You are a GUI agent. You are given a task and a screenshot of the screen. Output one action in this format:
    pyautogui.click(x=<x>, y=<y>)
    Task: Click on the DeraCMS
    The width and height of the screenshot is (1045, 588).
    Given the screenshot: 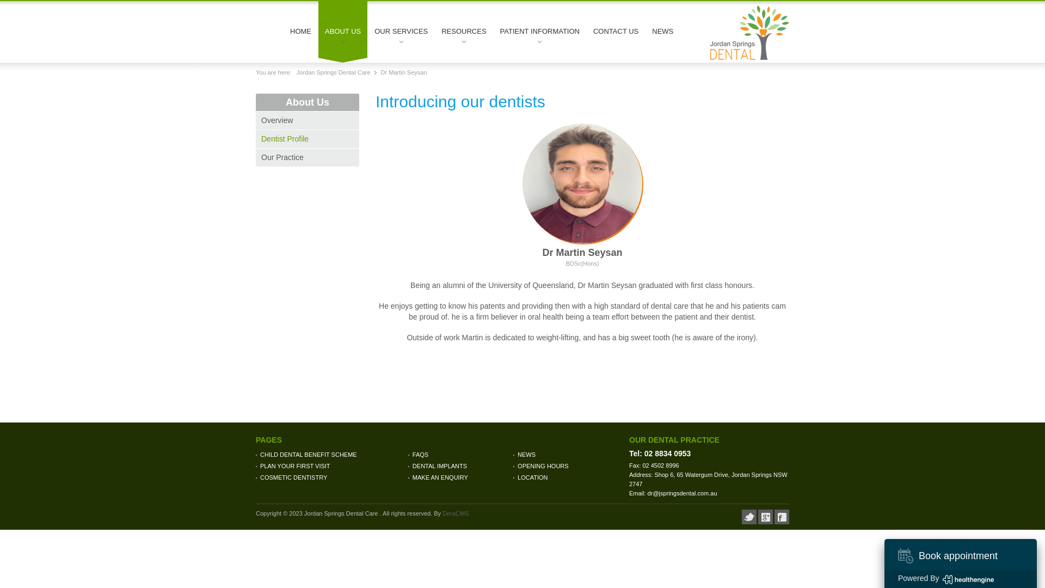 What is the action you would take?
    pyautogui.click(x=456, y=513)
    